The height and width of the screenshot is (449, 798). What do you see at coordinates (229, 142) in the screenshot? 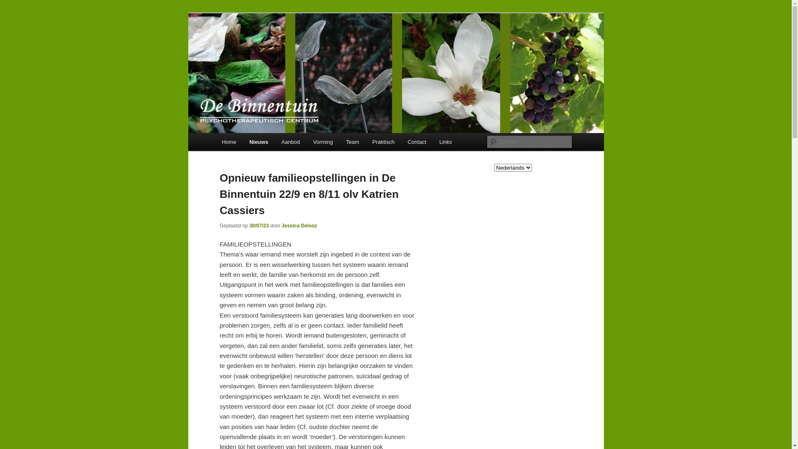
I see `Home` at bounding box center [229, 142].